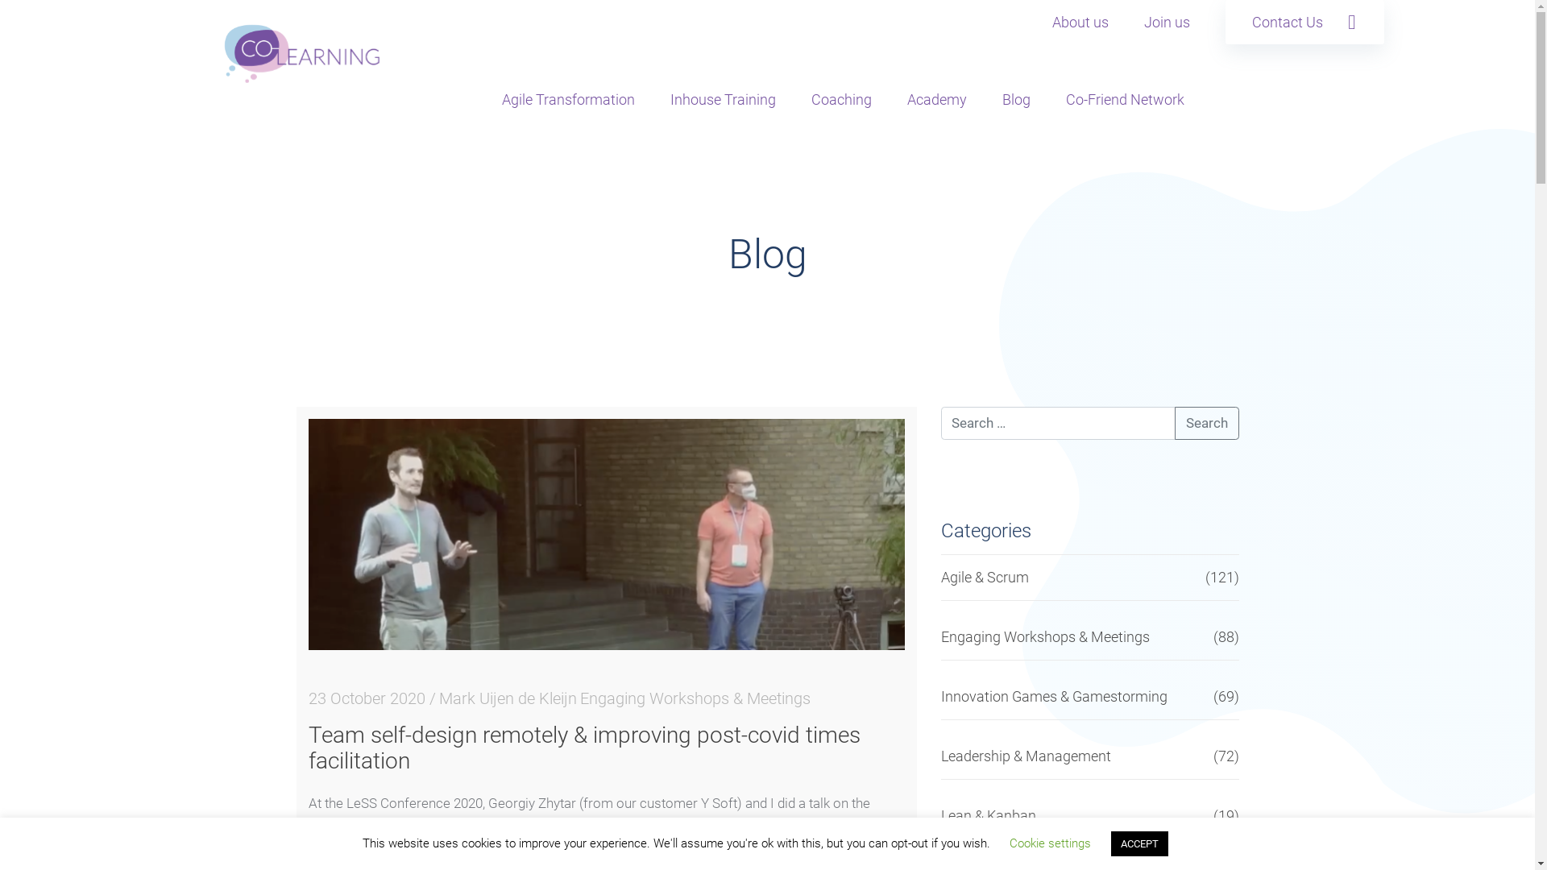 The image size is (1547, 870). I want to click on Search, so click(1207, 423).